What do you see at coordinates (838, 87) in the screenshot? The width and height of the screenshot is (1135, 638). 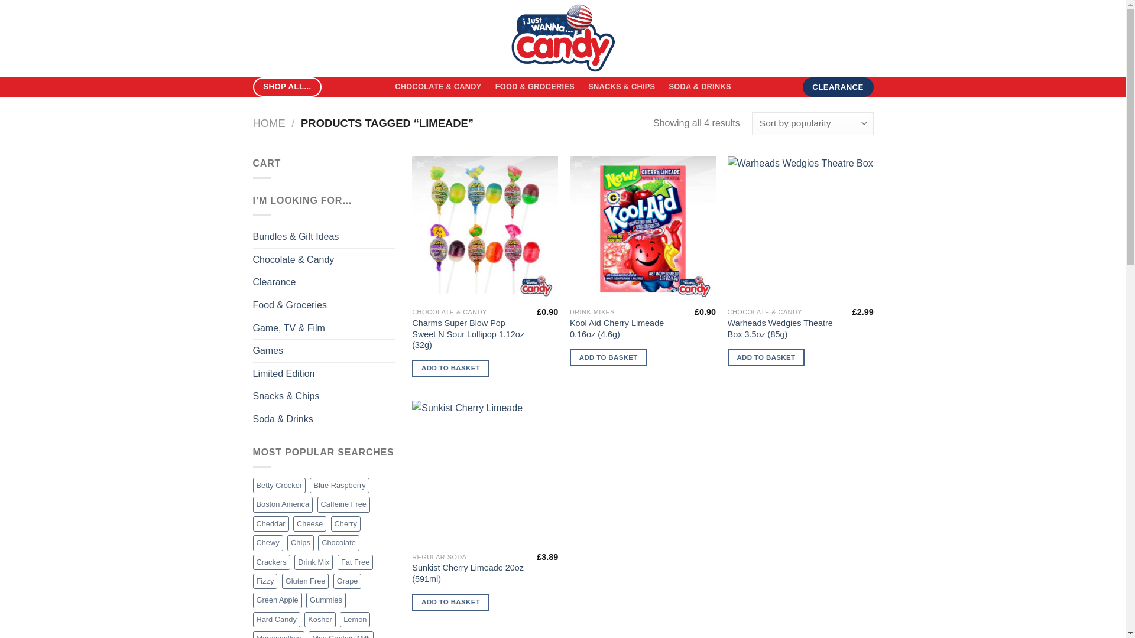 I see `CLEARANCE` at bounding box center [838, 87].